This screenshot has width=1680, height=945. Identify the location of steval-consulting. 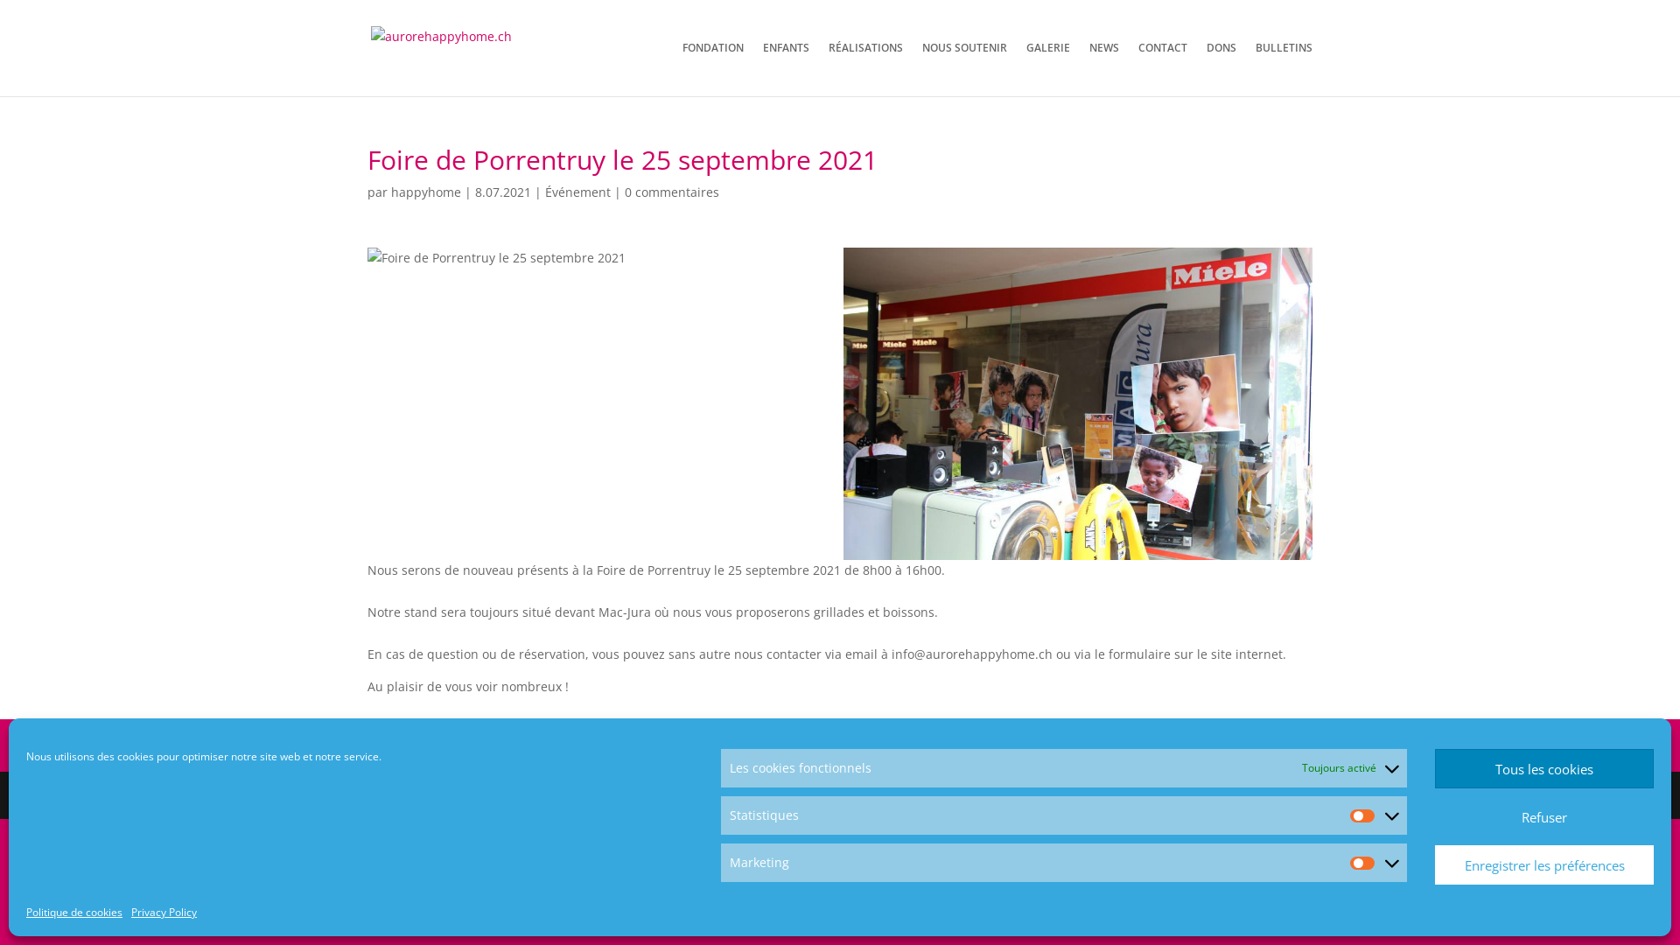
(508, 794).